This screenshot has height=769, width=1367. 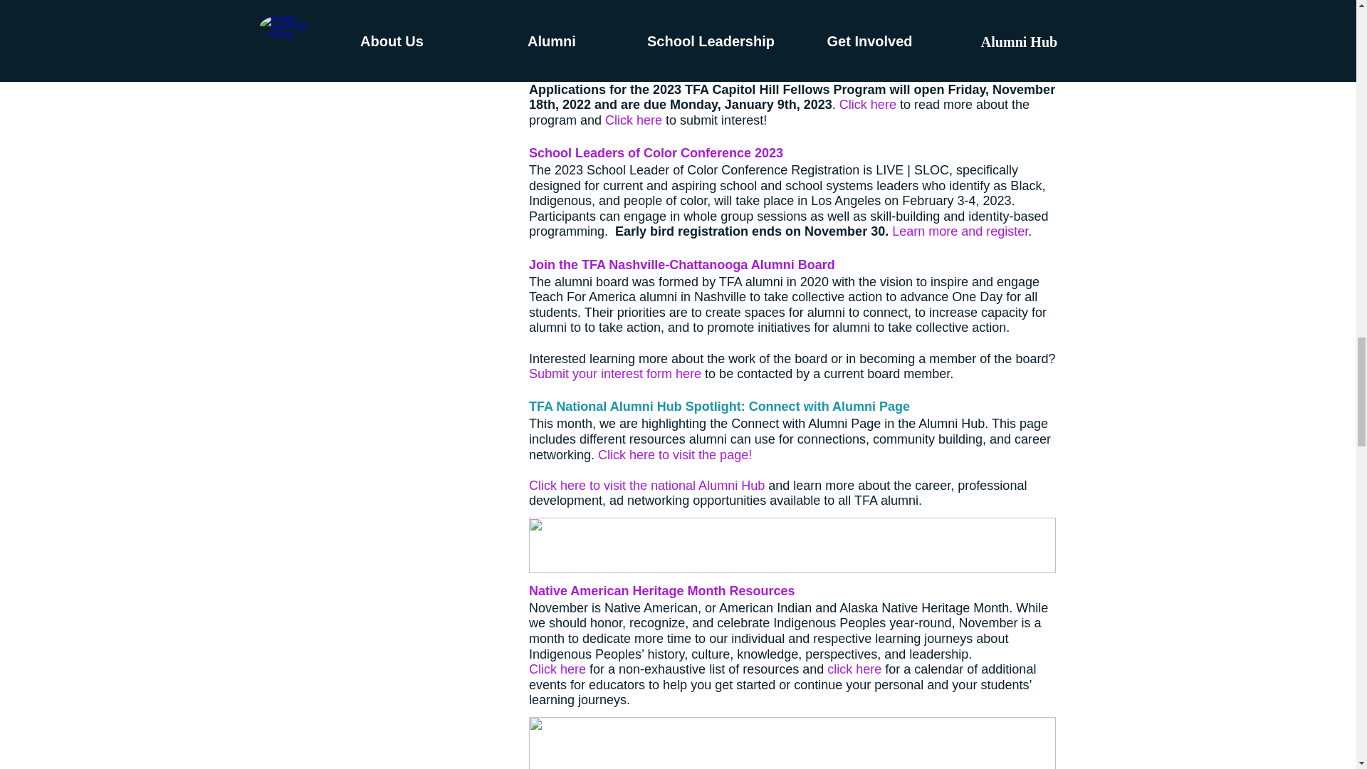 I want to click on ck here , so click(x=876, y=104).